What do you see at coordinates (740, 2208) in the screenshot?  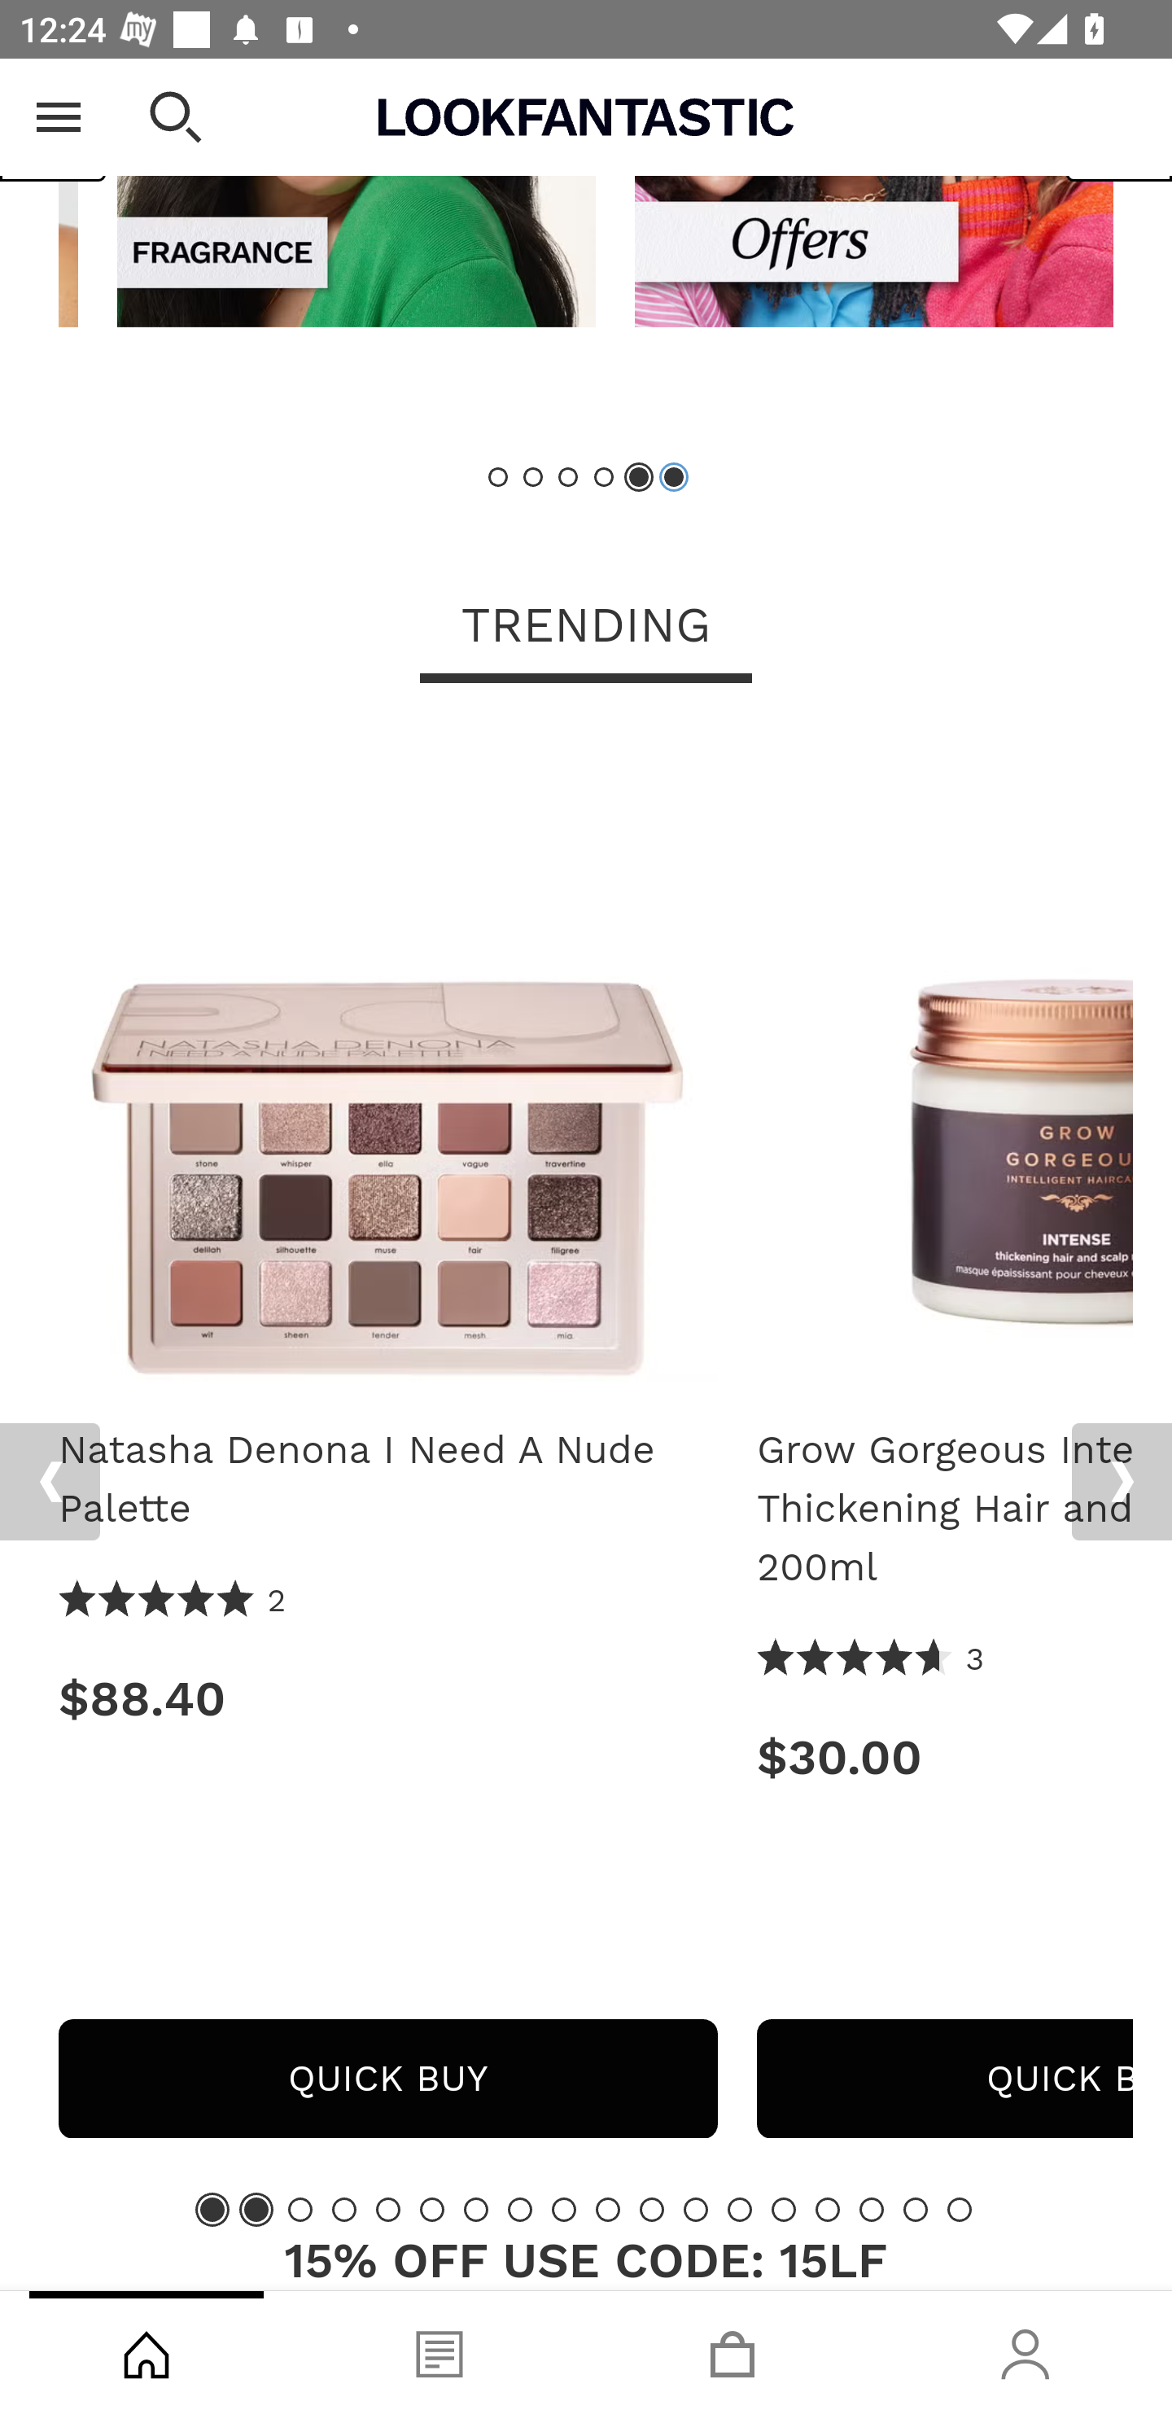 I see `Slide 13` at bounding box center [740, 2208].